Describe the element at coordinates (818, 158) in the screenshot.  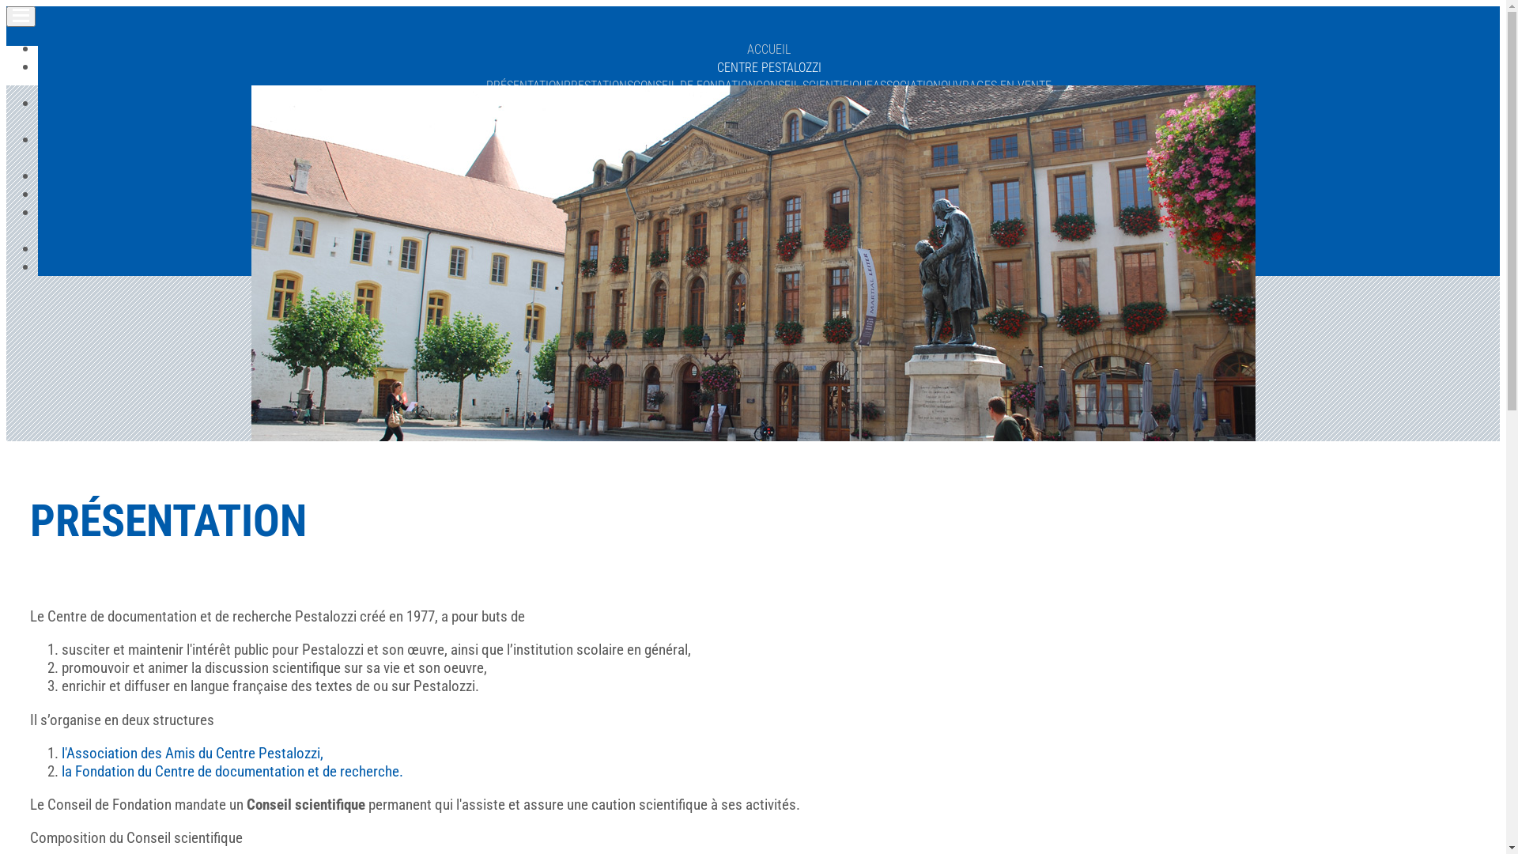
I see `BULLETINS` at that location.